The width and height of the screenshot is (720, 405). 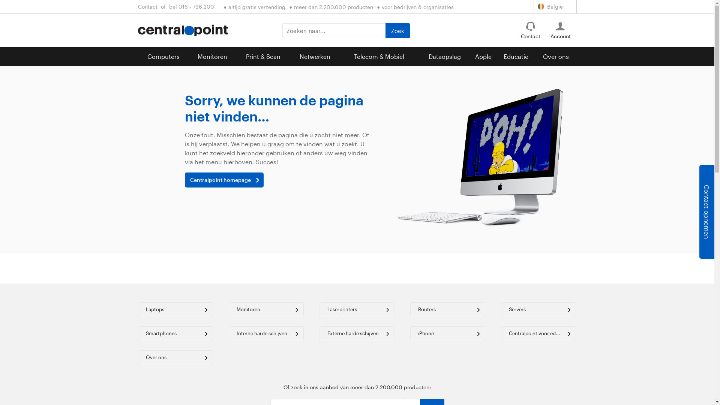 I want to click on Interne harde schijven, so click(x=266, y=334).